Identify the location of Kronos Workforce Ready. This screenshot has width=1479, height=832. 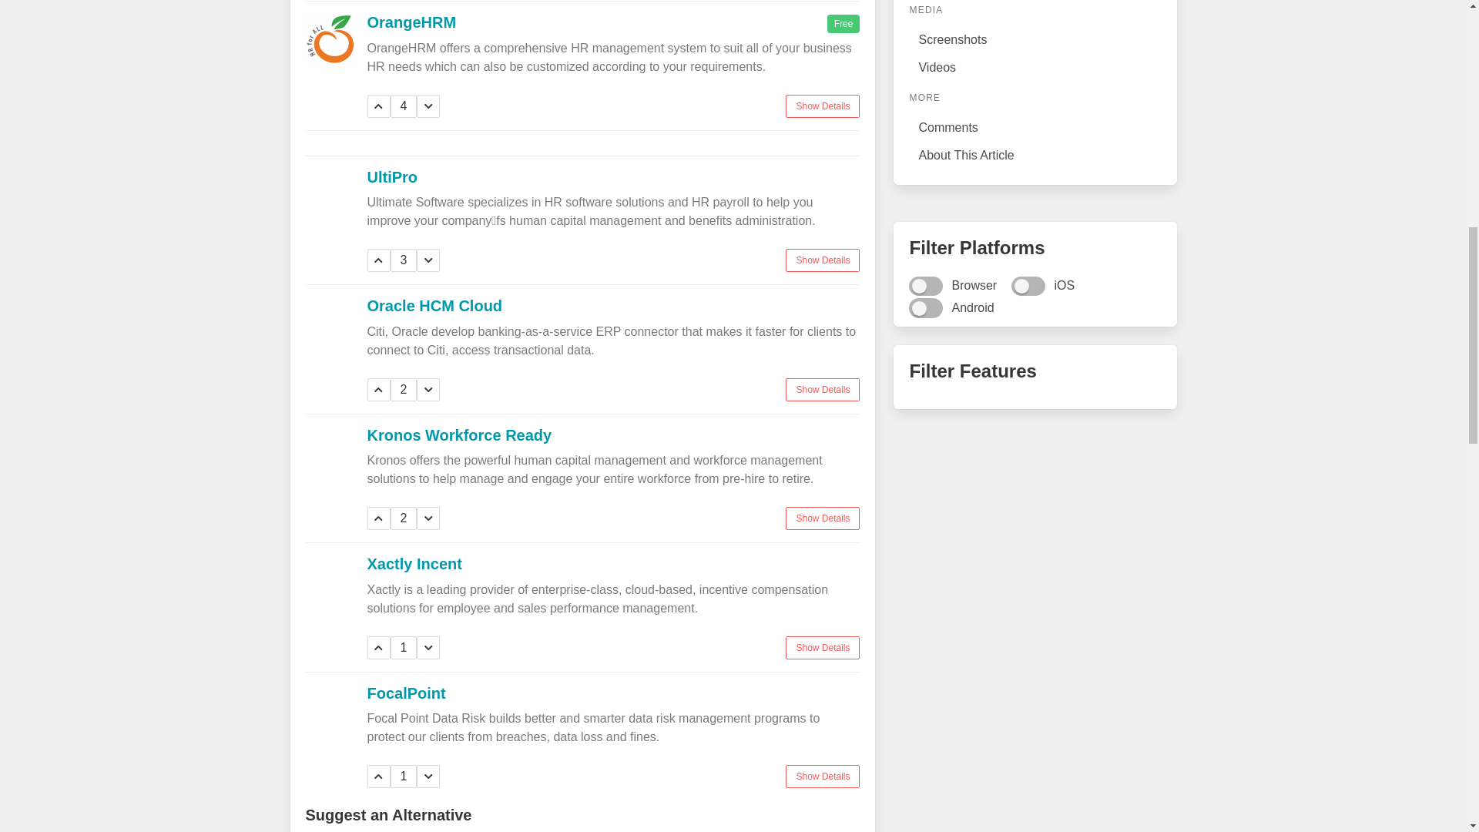
(459, 434).